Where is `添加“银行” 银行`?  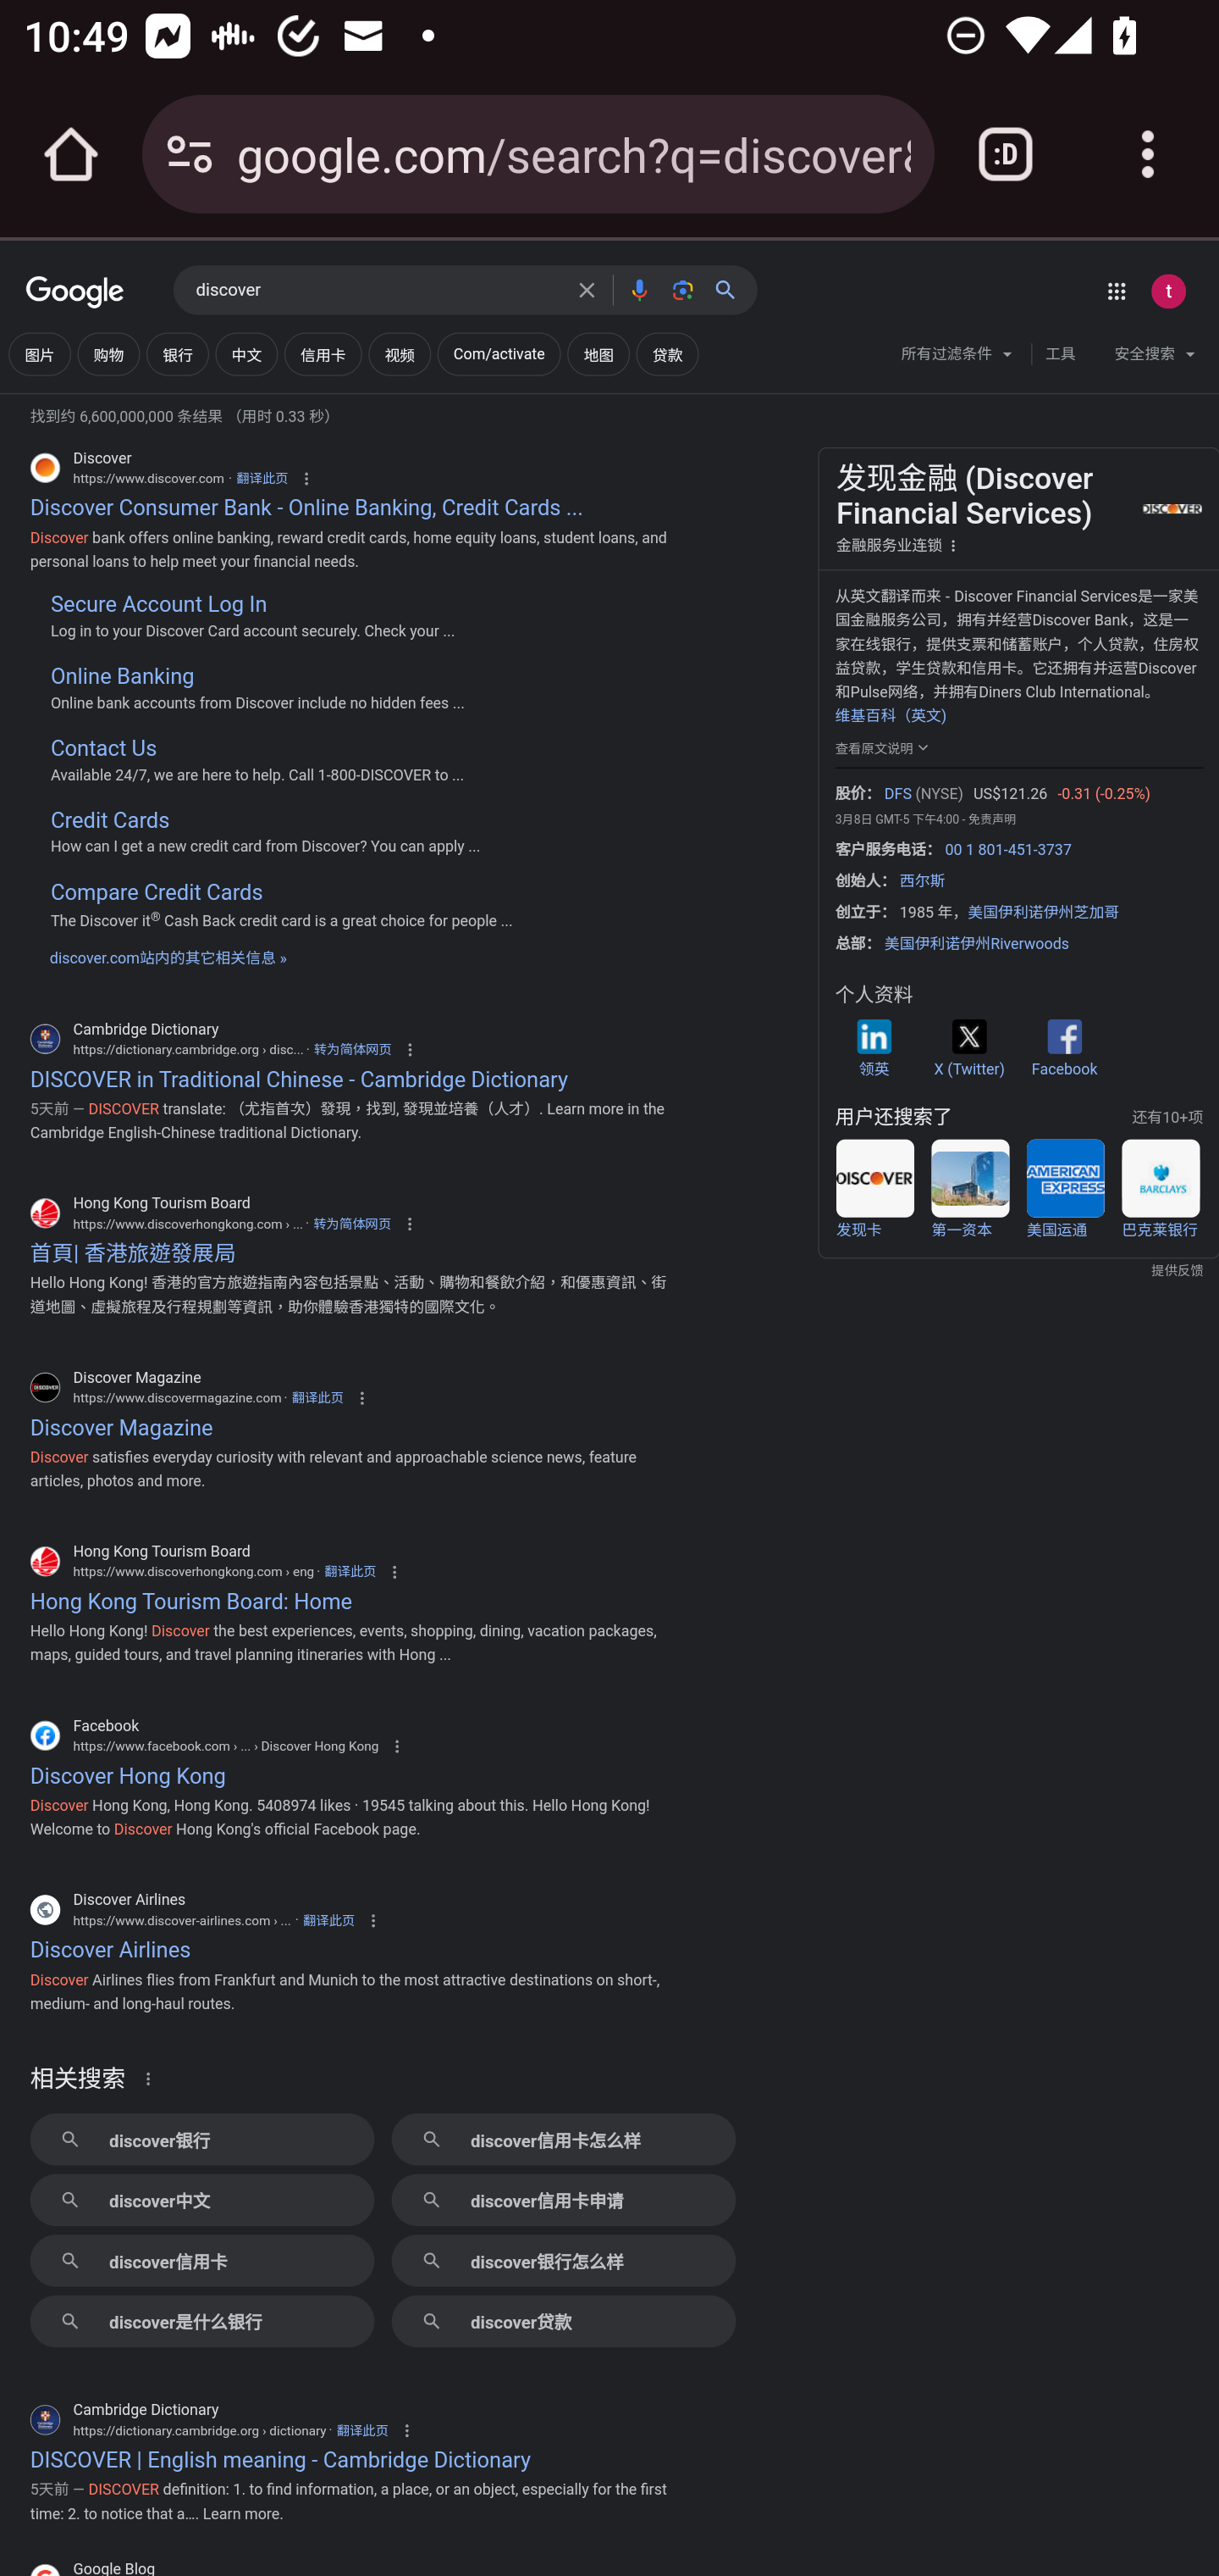
添加“银行” 银行 is located at coordinates (177, 354).